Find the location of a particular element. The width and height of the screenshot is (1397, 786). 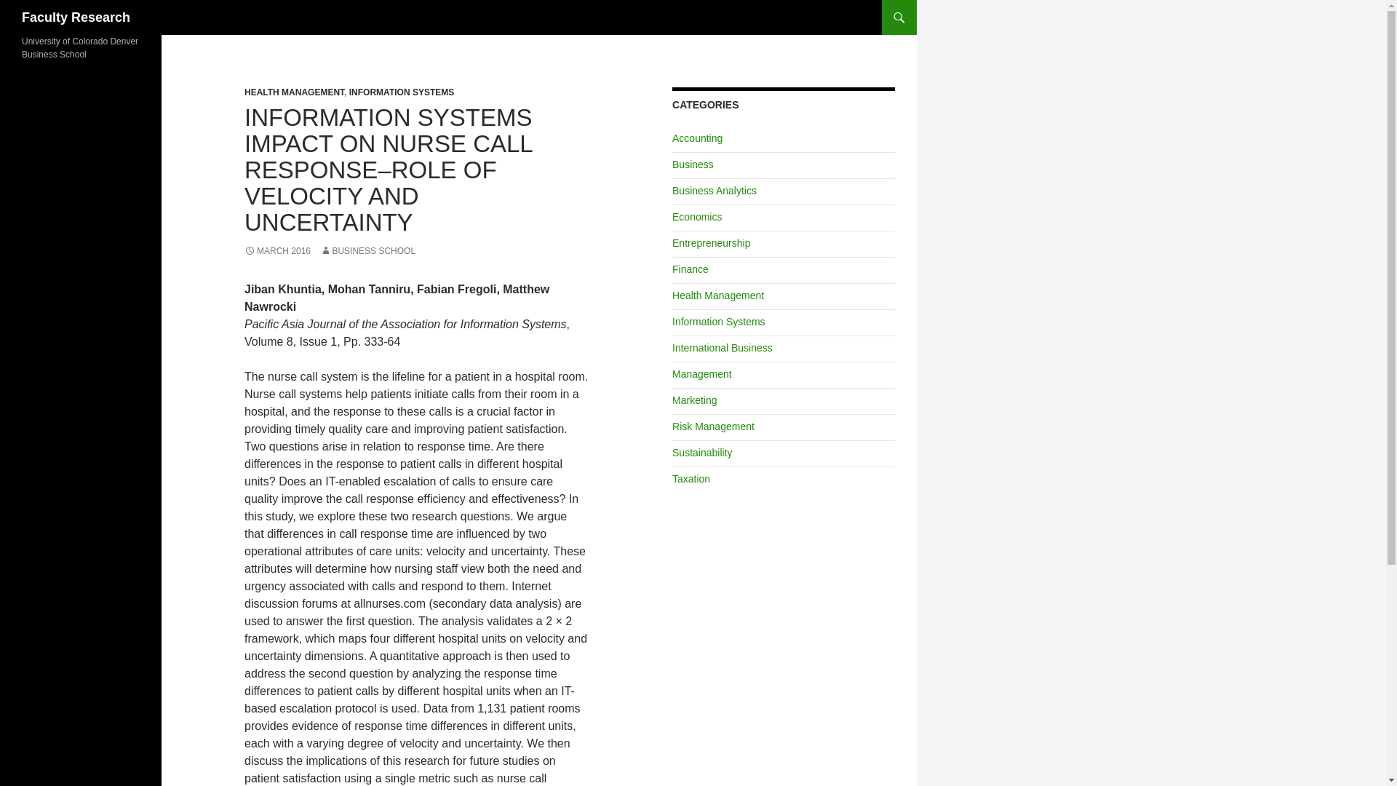

HEALTH MANAGEMENT is located at coordinates (294, 92).